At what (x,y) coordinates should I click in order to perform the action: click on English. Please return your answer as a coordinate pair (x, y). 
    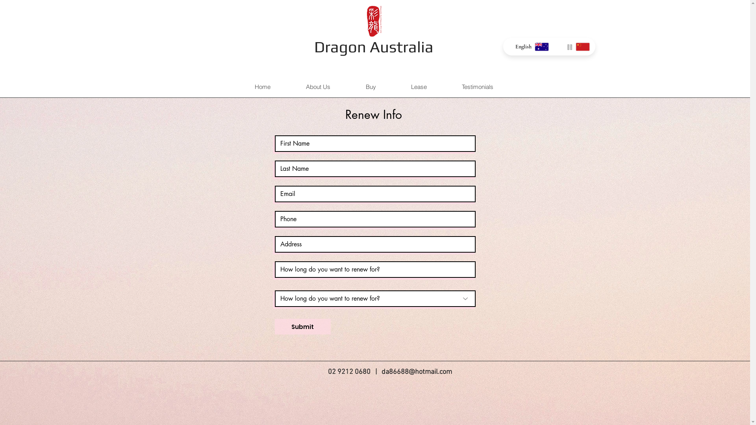
    Looking at the image, I should click on (529, 46).